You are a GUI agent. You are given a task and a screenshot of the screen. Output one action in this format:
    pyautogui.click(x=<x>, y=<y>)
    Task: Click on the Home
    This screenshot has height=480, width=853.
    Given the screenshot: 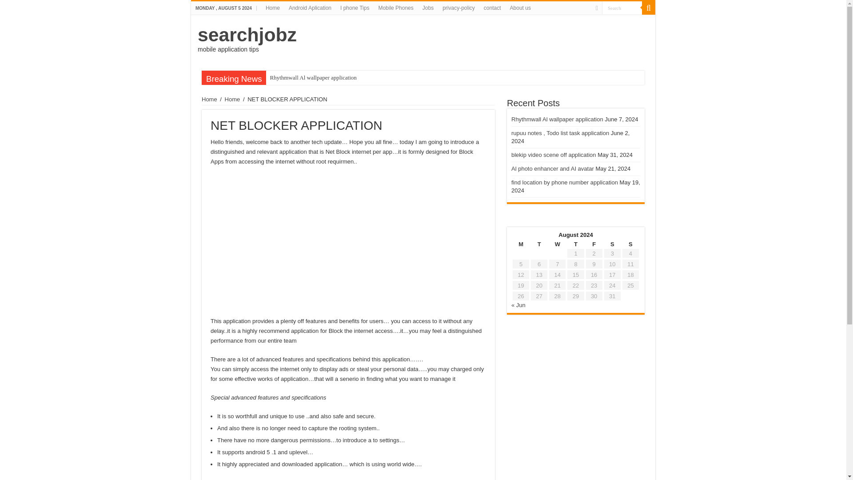 What is the action you would take?
    pyautogui.click(x=209, y=100)
    